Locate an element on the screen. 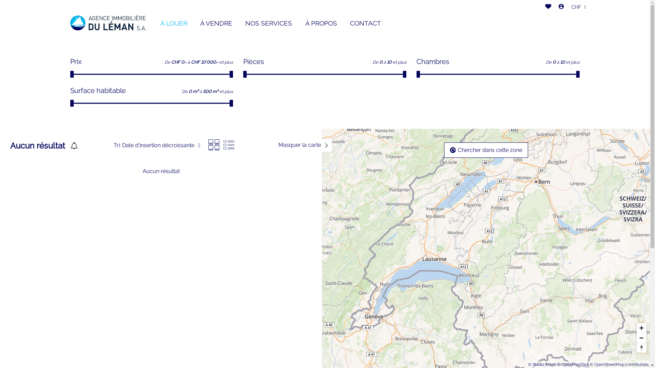  Chercher dans cette zone is located at coordinates (486, 150).